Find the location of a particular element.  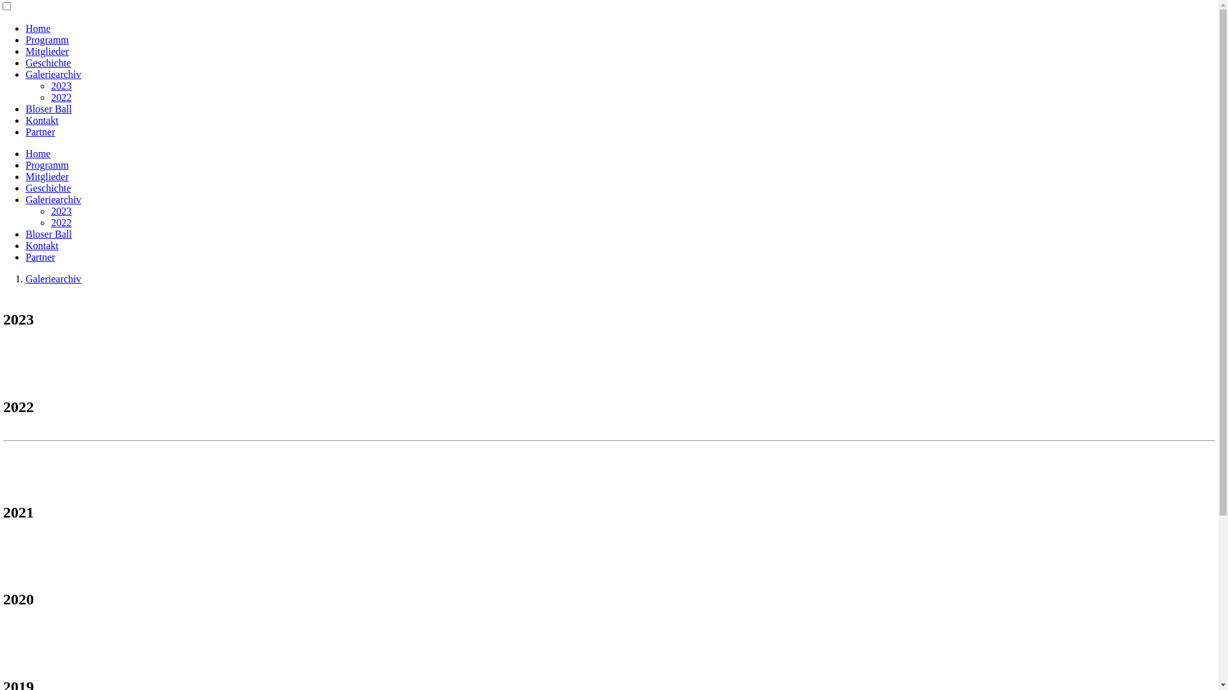

Partner is located at coordinates (40, 132).